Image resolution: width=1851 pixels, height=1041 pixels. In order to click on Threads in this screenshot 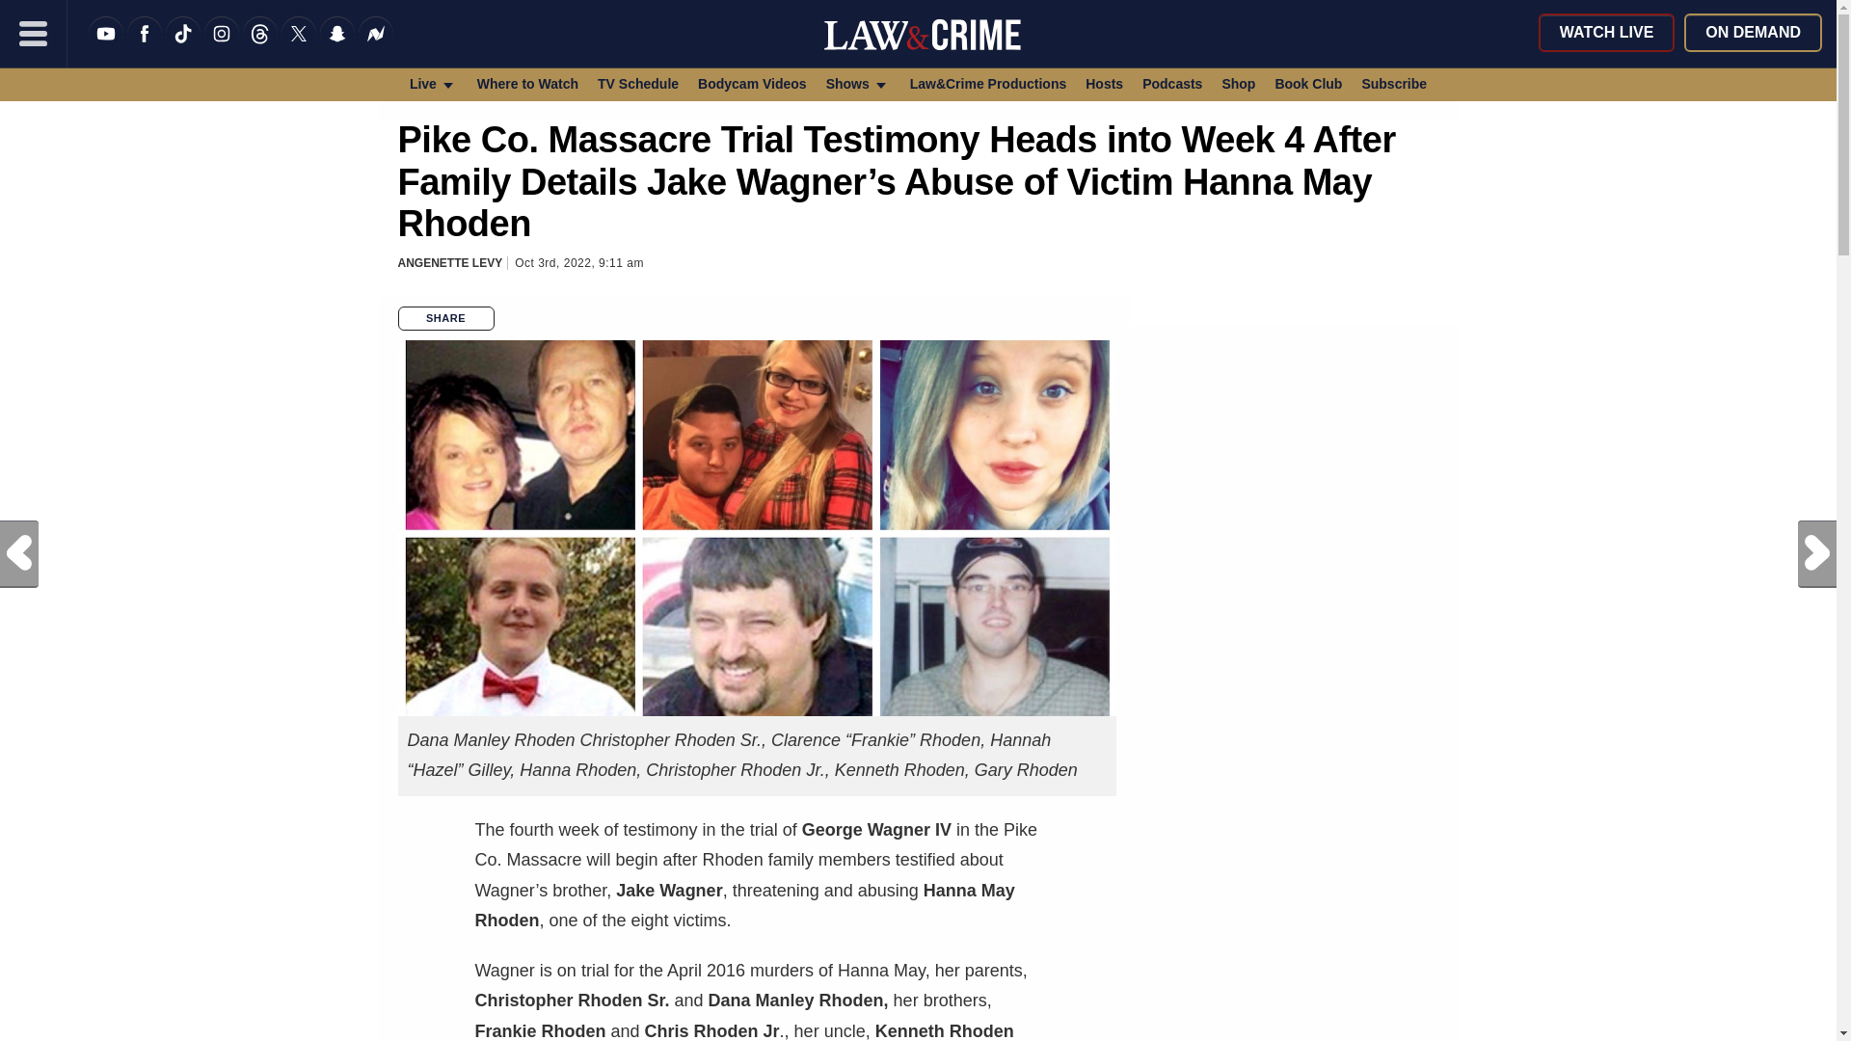, I will do `click(260, 45)`.